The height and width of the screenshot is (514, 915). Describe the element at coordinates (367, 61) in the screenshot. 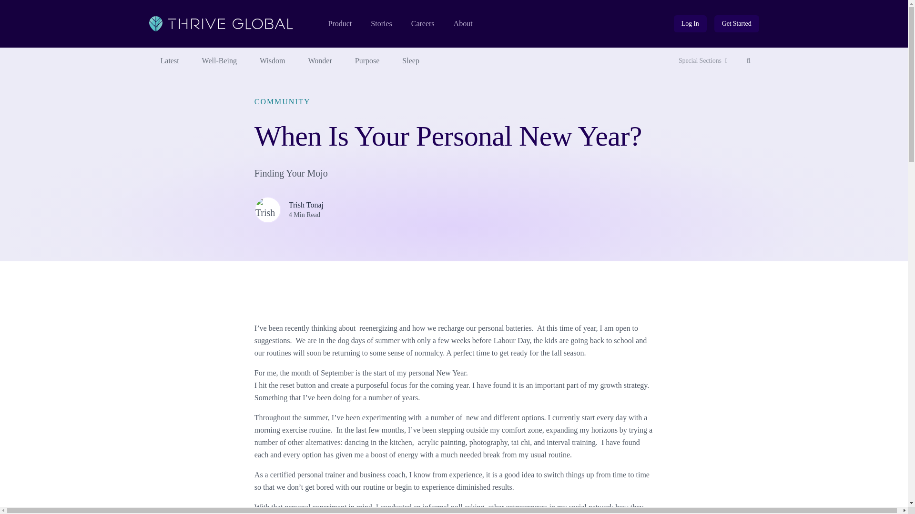

I see `Purpose` at that location.